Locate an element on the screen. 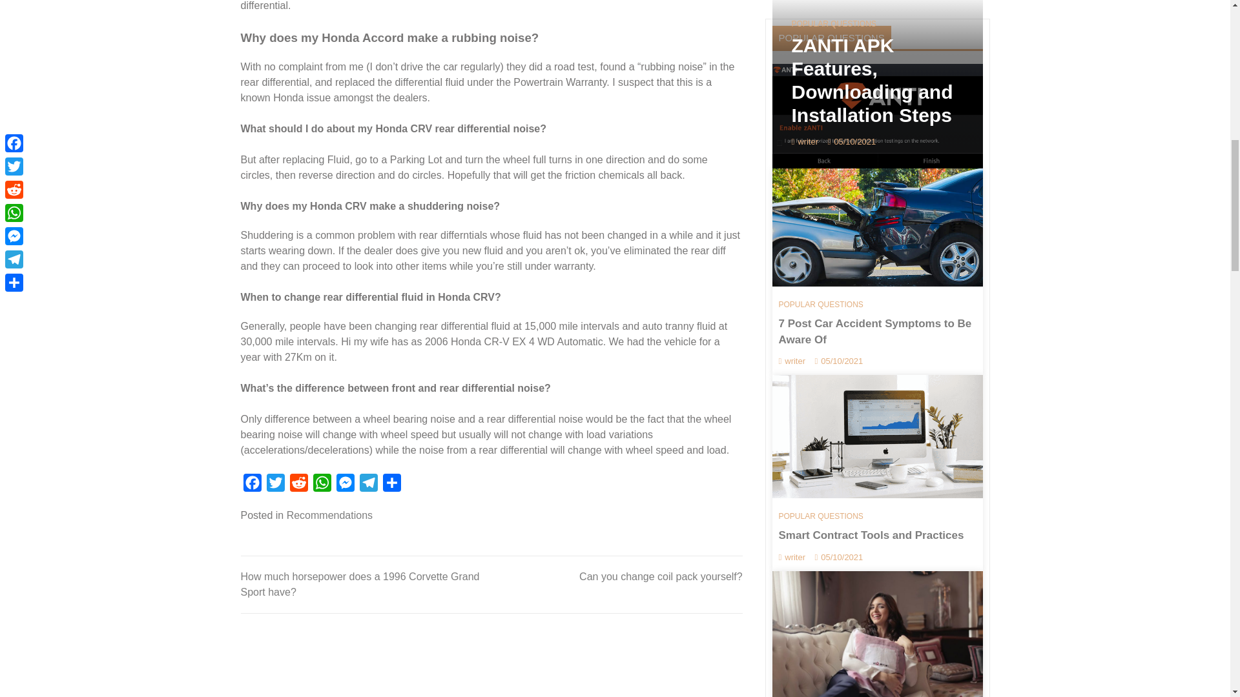  Recommendations is located at coordinates (329, 515).